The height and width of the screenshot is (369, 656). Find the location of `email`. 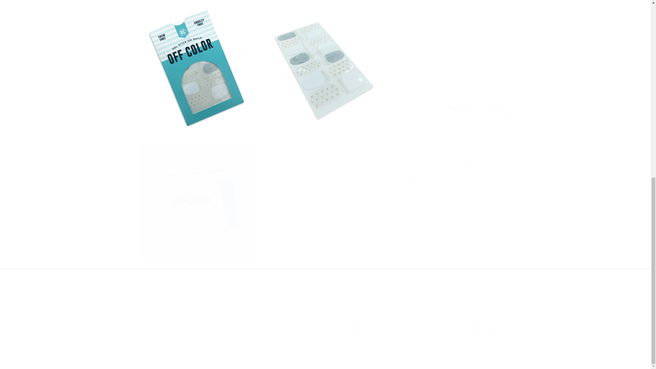

email is located at coordinates (467, 161).